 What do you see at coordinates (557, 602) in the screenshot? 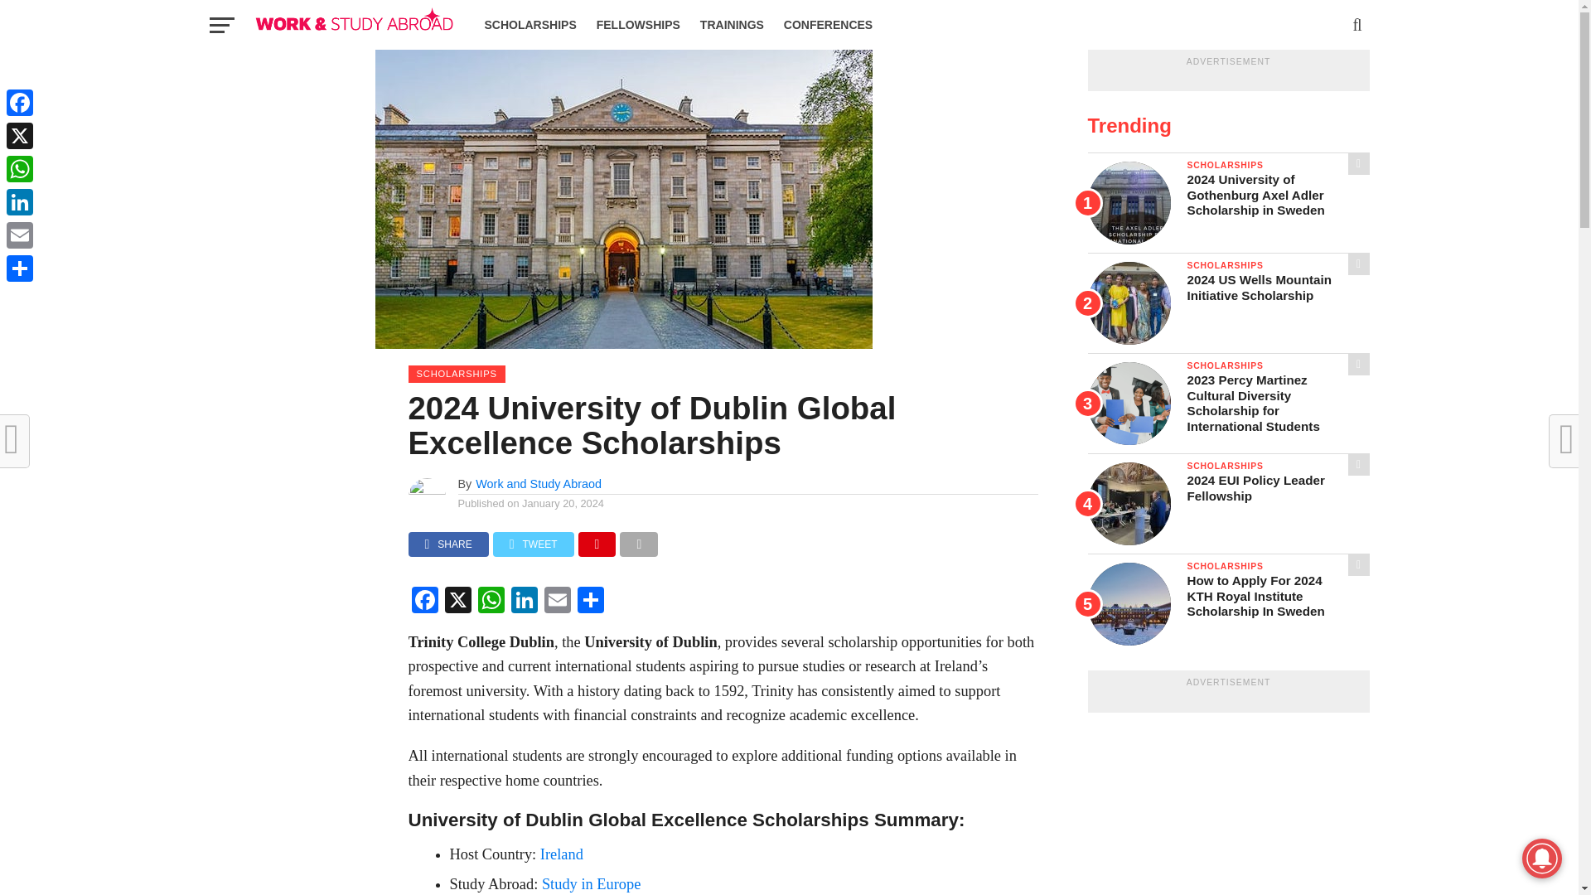
I see `Email` at bounding box center [557, 602].